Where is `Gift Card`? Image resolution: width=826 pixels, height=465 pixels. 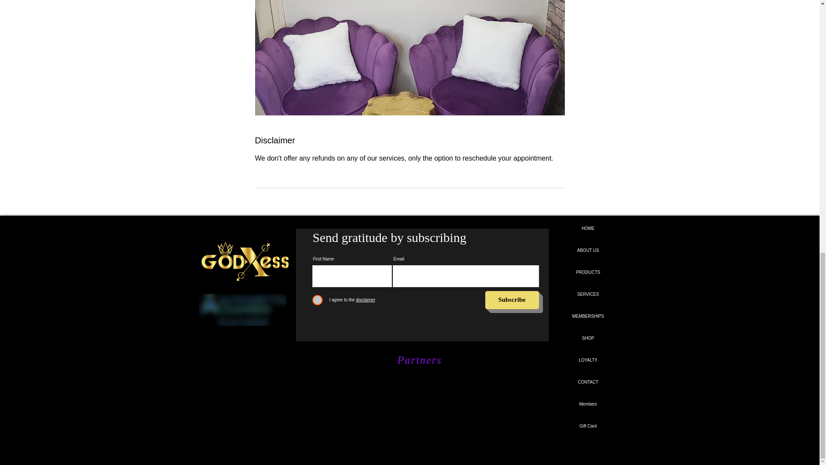 Gift Card is located at coordinates (588, 426).